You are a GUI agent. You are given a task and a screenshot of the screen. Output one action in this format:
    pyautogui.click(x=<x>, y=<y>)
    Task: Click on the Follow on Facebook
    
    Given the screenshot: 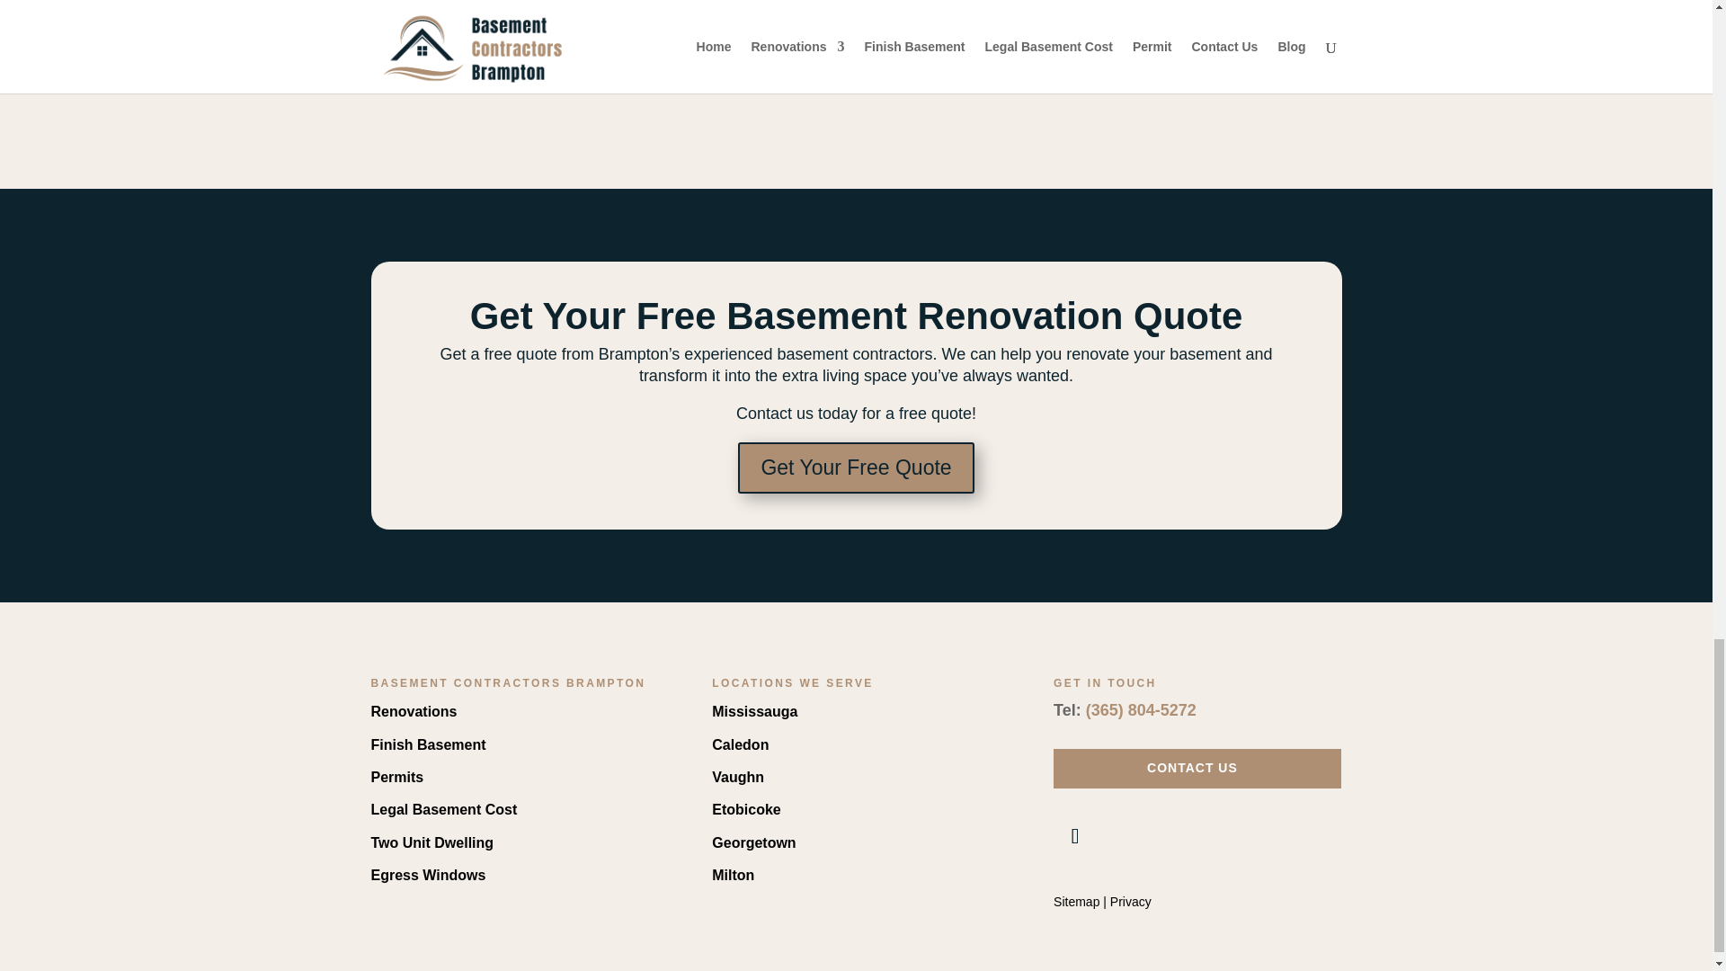 What is the action you would take?
    pyautogui.click(x=1074, y=836)
    